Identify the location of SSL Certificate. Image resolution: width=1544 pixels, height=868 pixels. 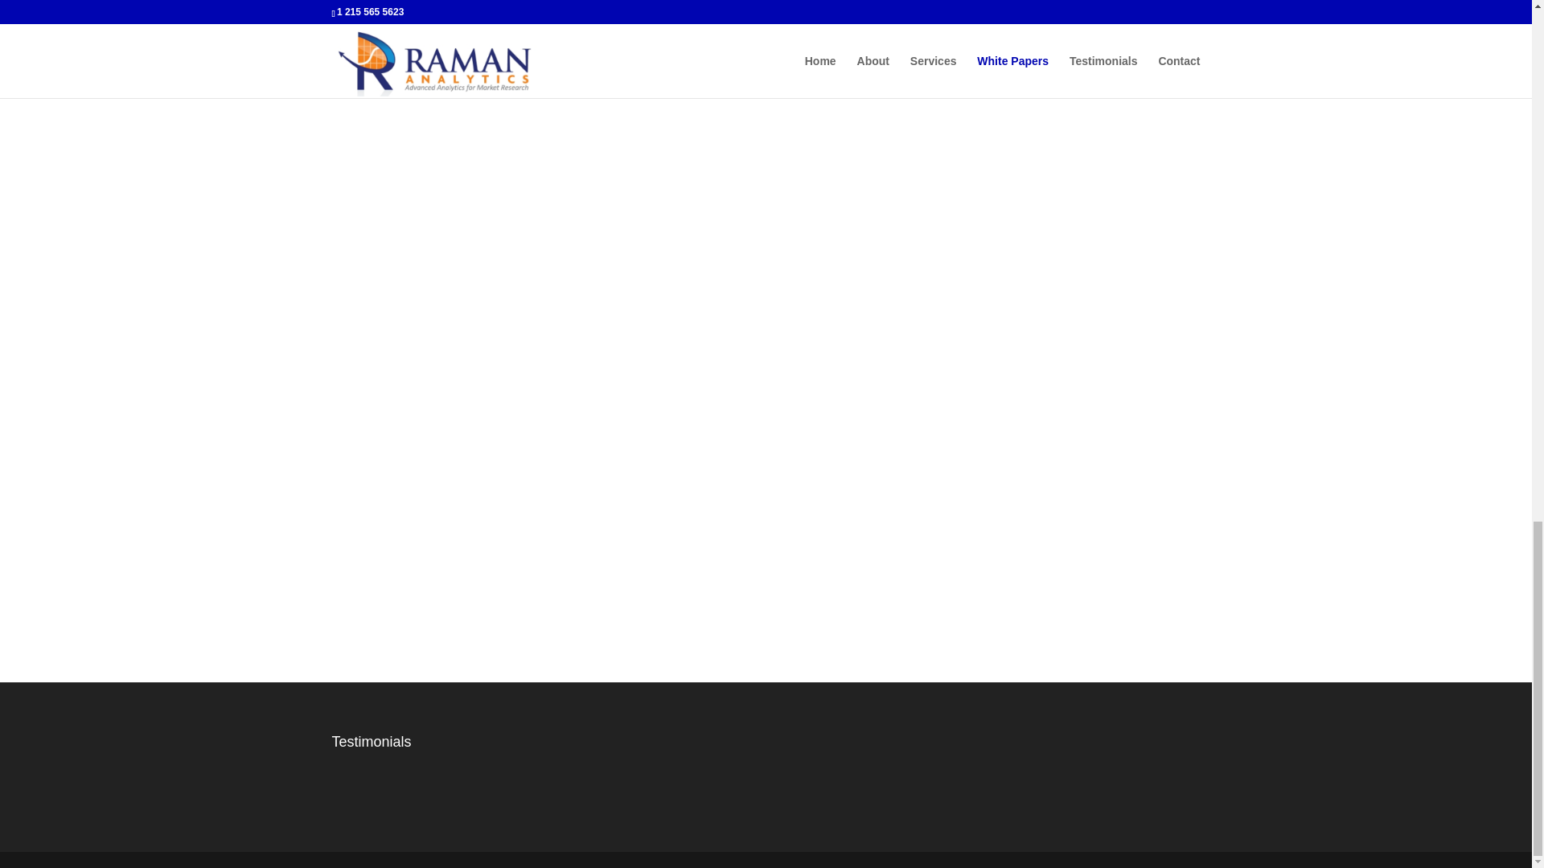
(1065, 776).